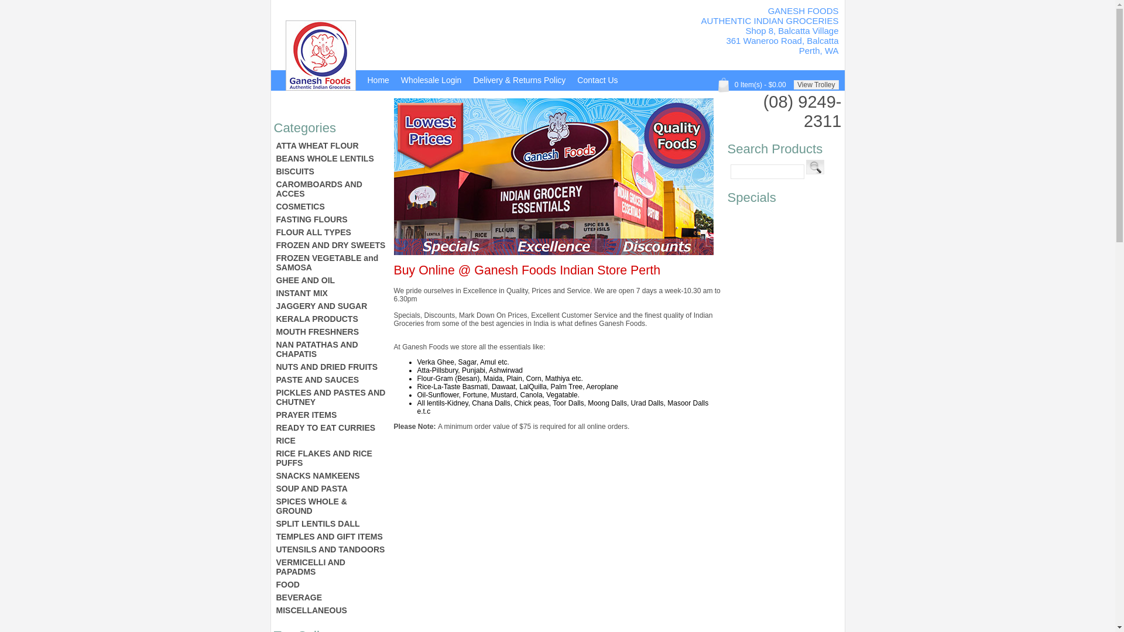 The width and height of the screenshot is (1124, 632). Describe the element at coordinates (431, 82) in the screenshot. I see `Wholesale Login` at that location.